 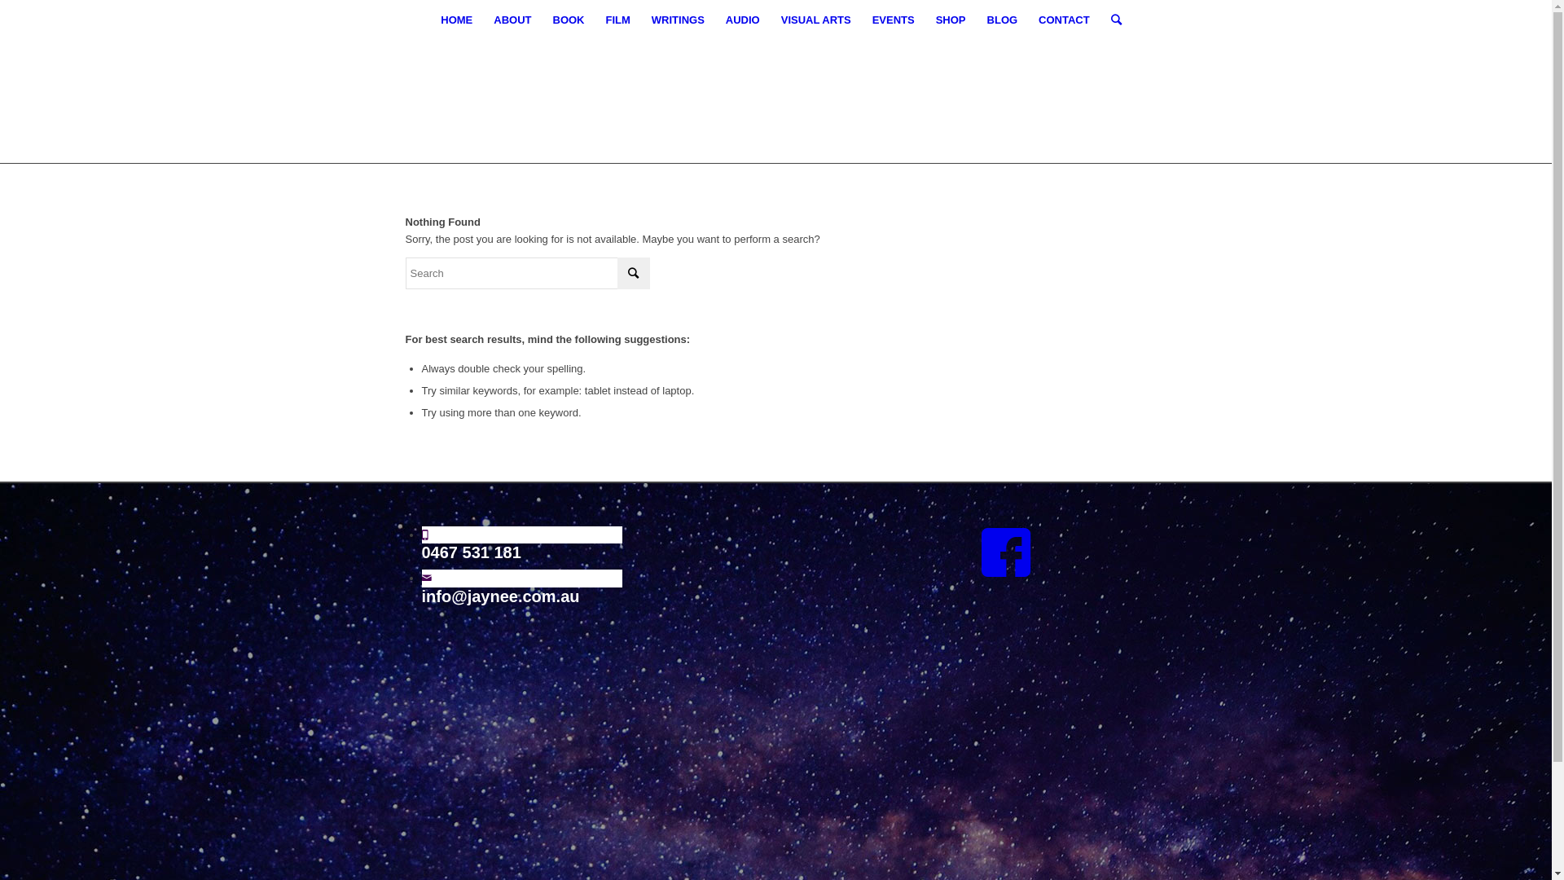 What do you see at coordinates (1064, 20) in the screenshot?
I see `CONTACT` at bounding box center [1064, 20].